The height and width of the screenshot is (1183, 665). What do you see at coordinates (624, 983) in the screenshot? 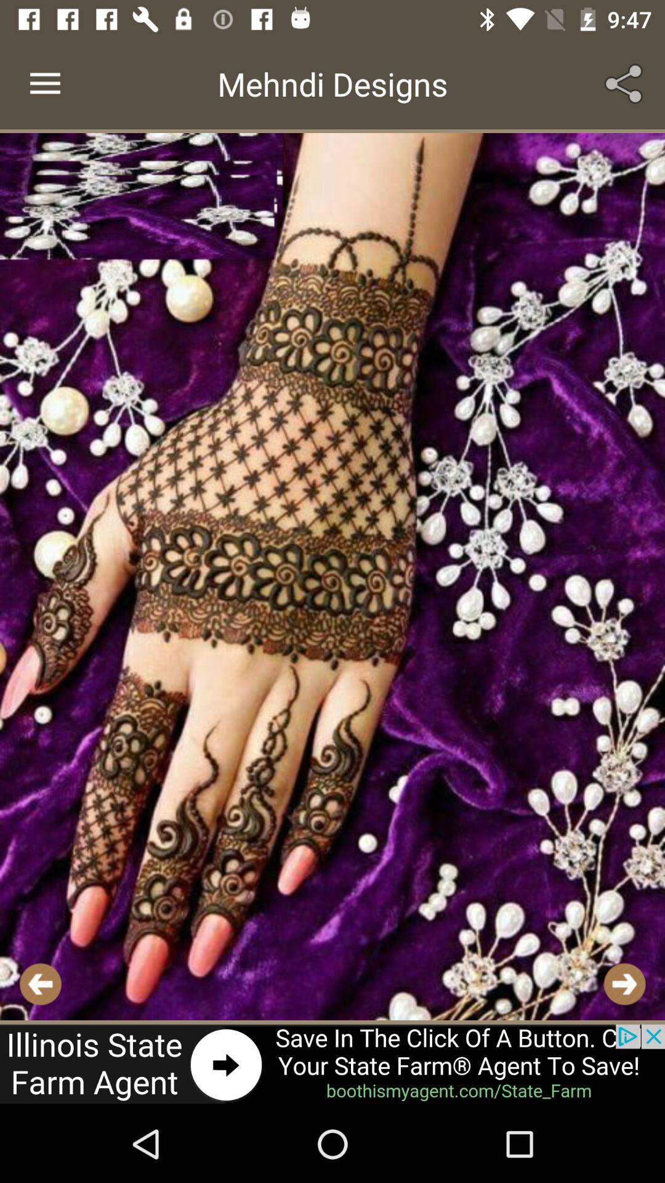
I see `go to next` at bounding box center [624, 983].